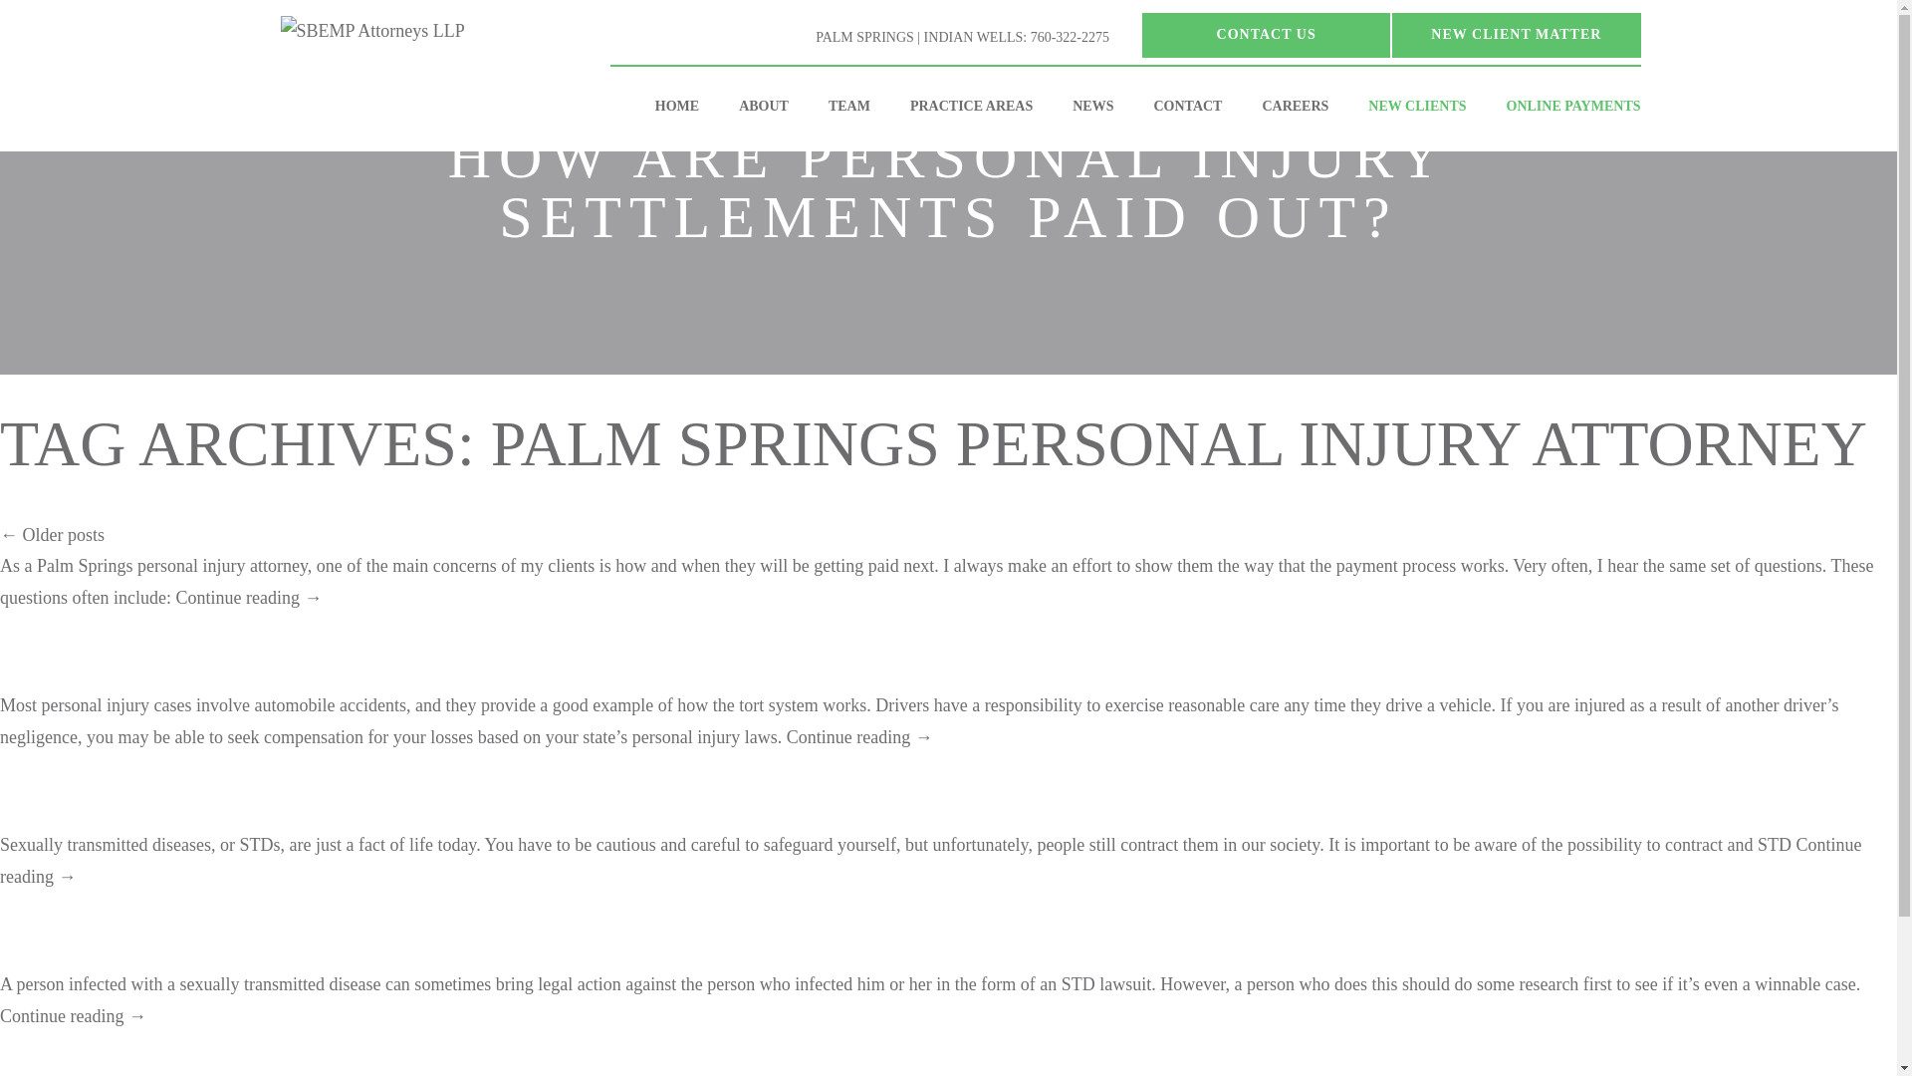 The height and width of the screenshot is (1076, 1912). What do you see at coordinates (1093, 106) in the screenshot?
I see `NEWS` at bounding box center [1093, 106].